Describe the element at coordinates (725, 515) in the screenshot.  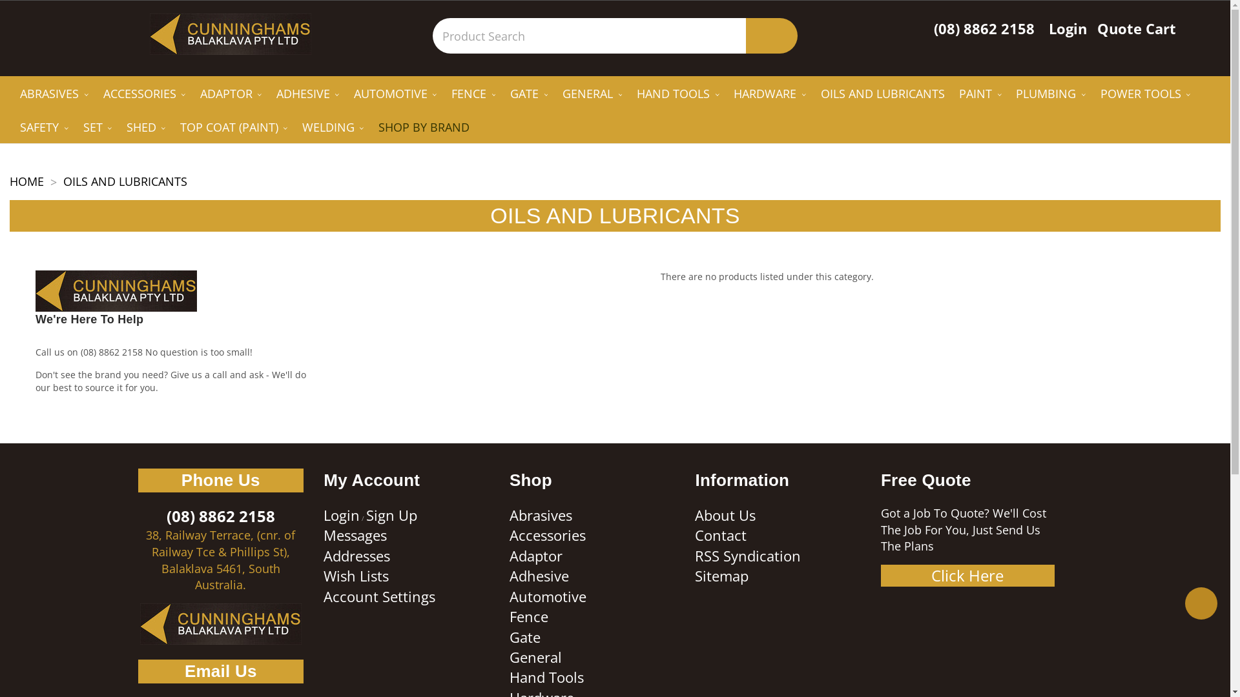
I see `About Us` at that location.